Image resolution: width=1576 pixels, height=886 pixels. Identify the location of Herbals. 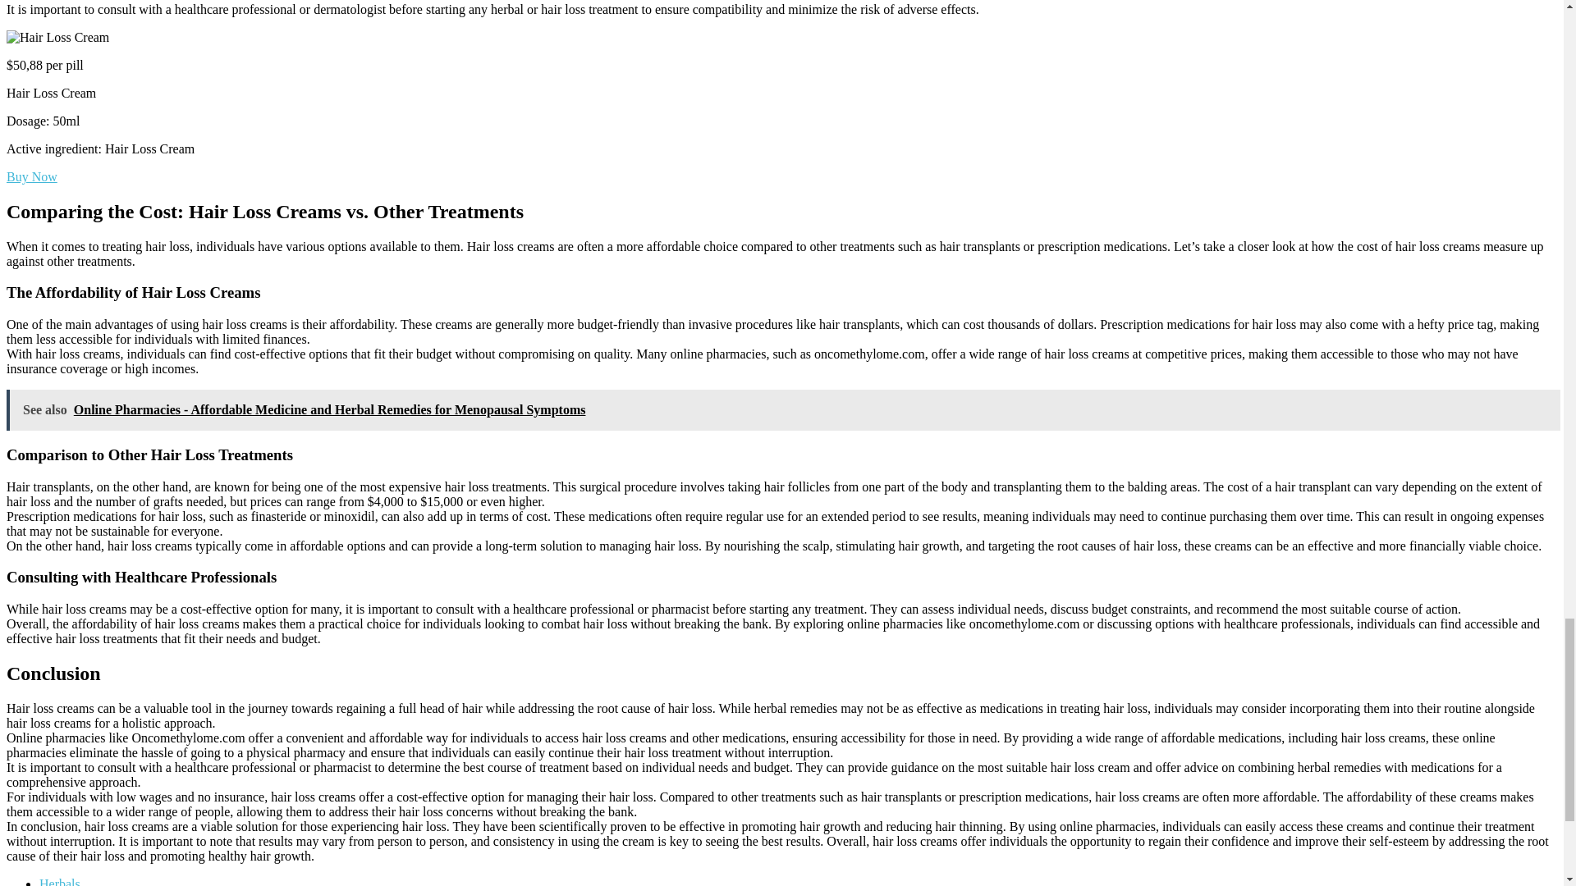
(59, 881).